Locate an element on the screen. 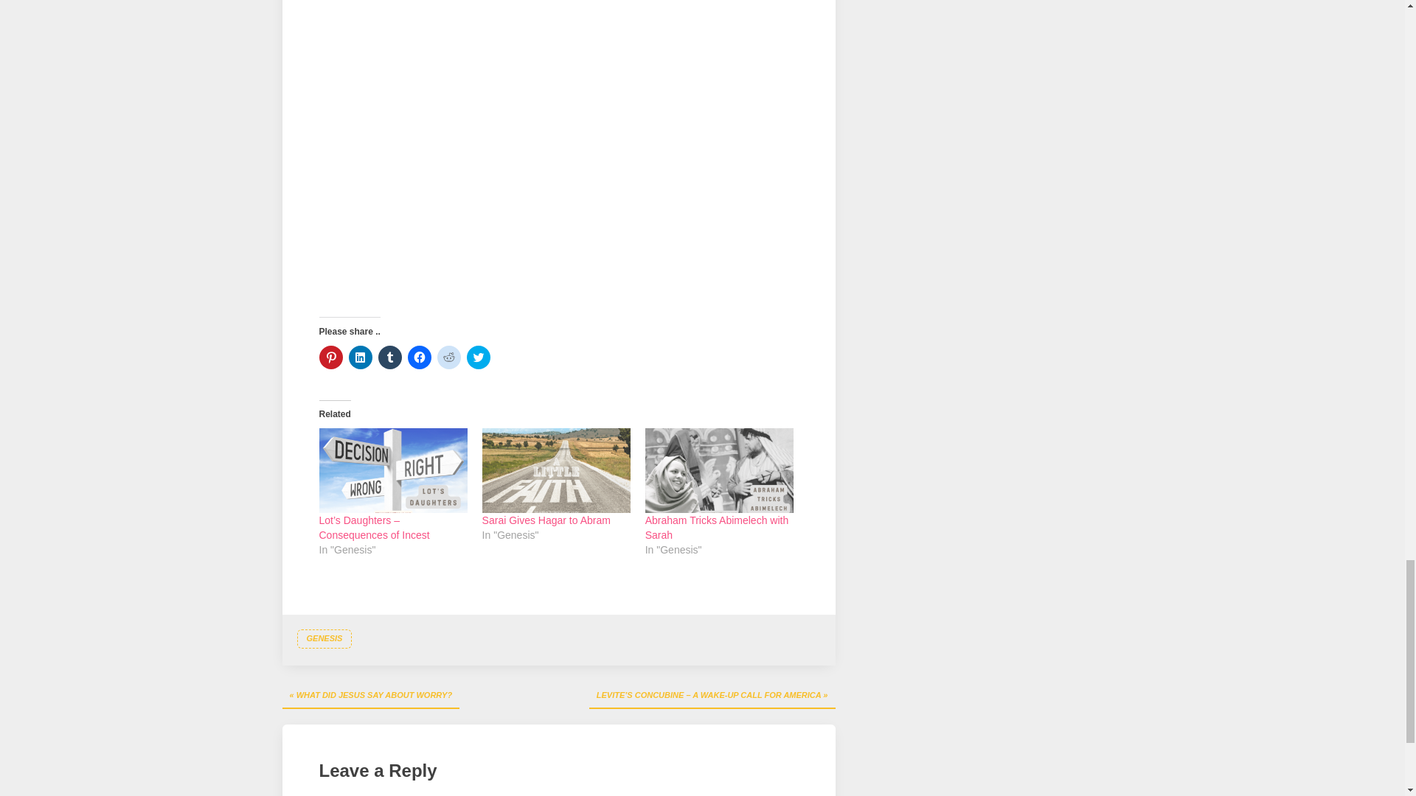  Click to share on Pinterest is located at coordinates (330, 357).